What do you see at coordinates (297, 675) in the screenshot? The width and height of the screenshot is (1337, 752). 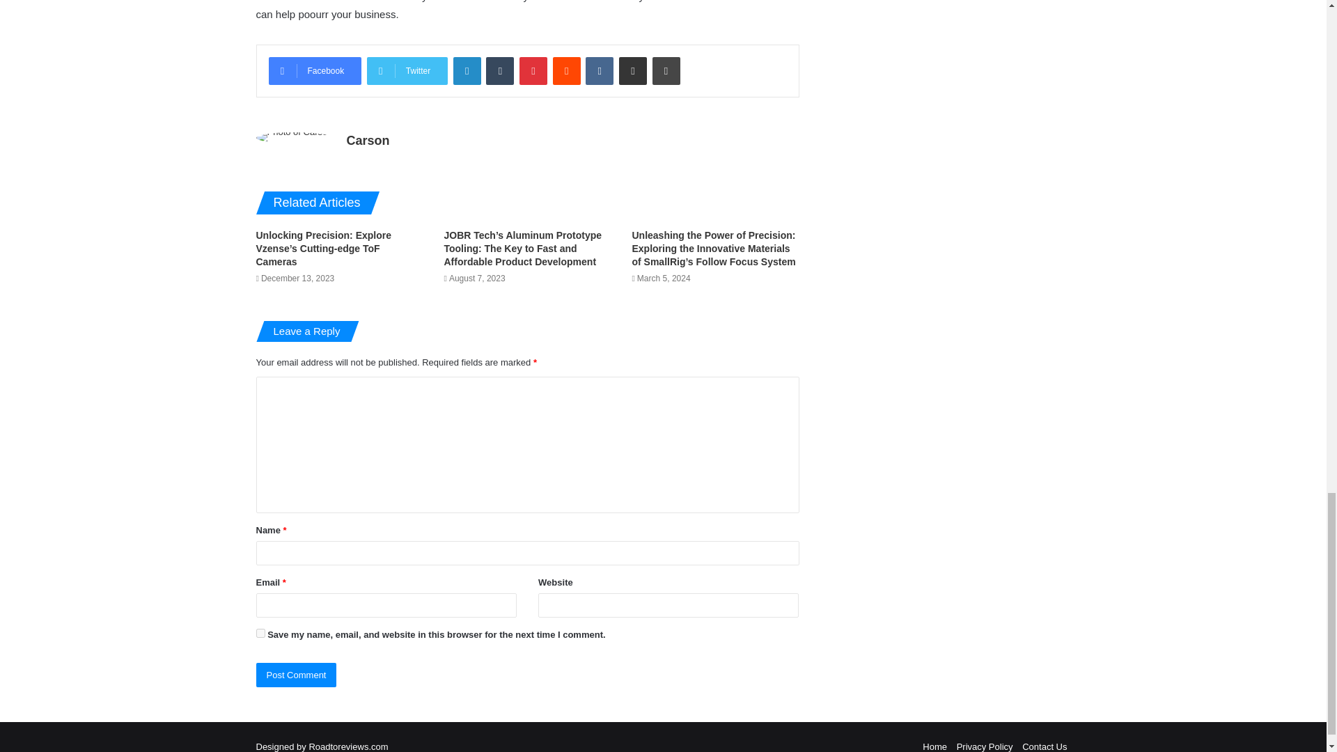 I see `Post Comment` at bounding box center [297, 675].